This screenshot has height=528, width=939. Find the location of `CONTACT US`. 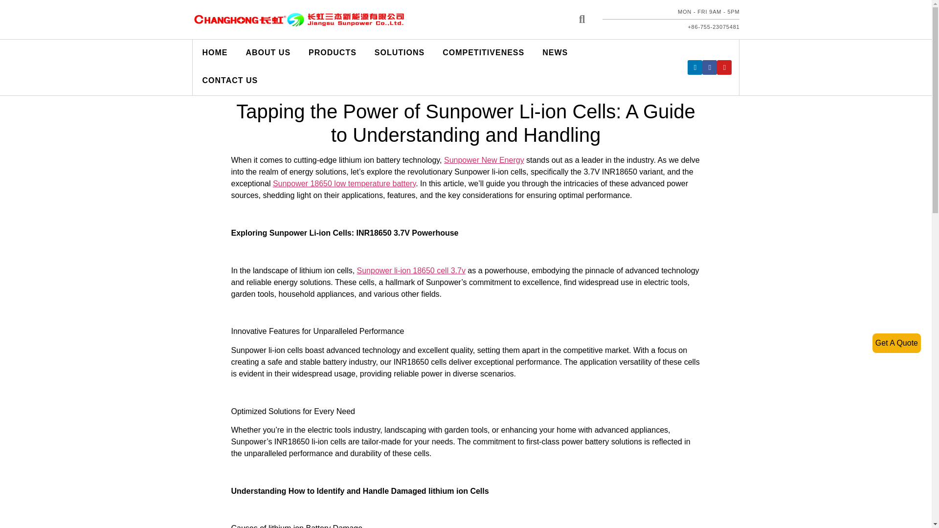

CONTACT US is located at coordinates (229, 81).